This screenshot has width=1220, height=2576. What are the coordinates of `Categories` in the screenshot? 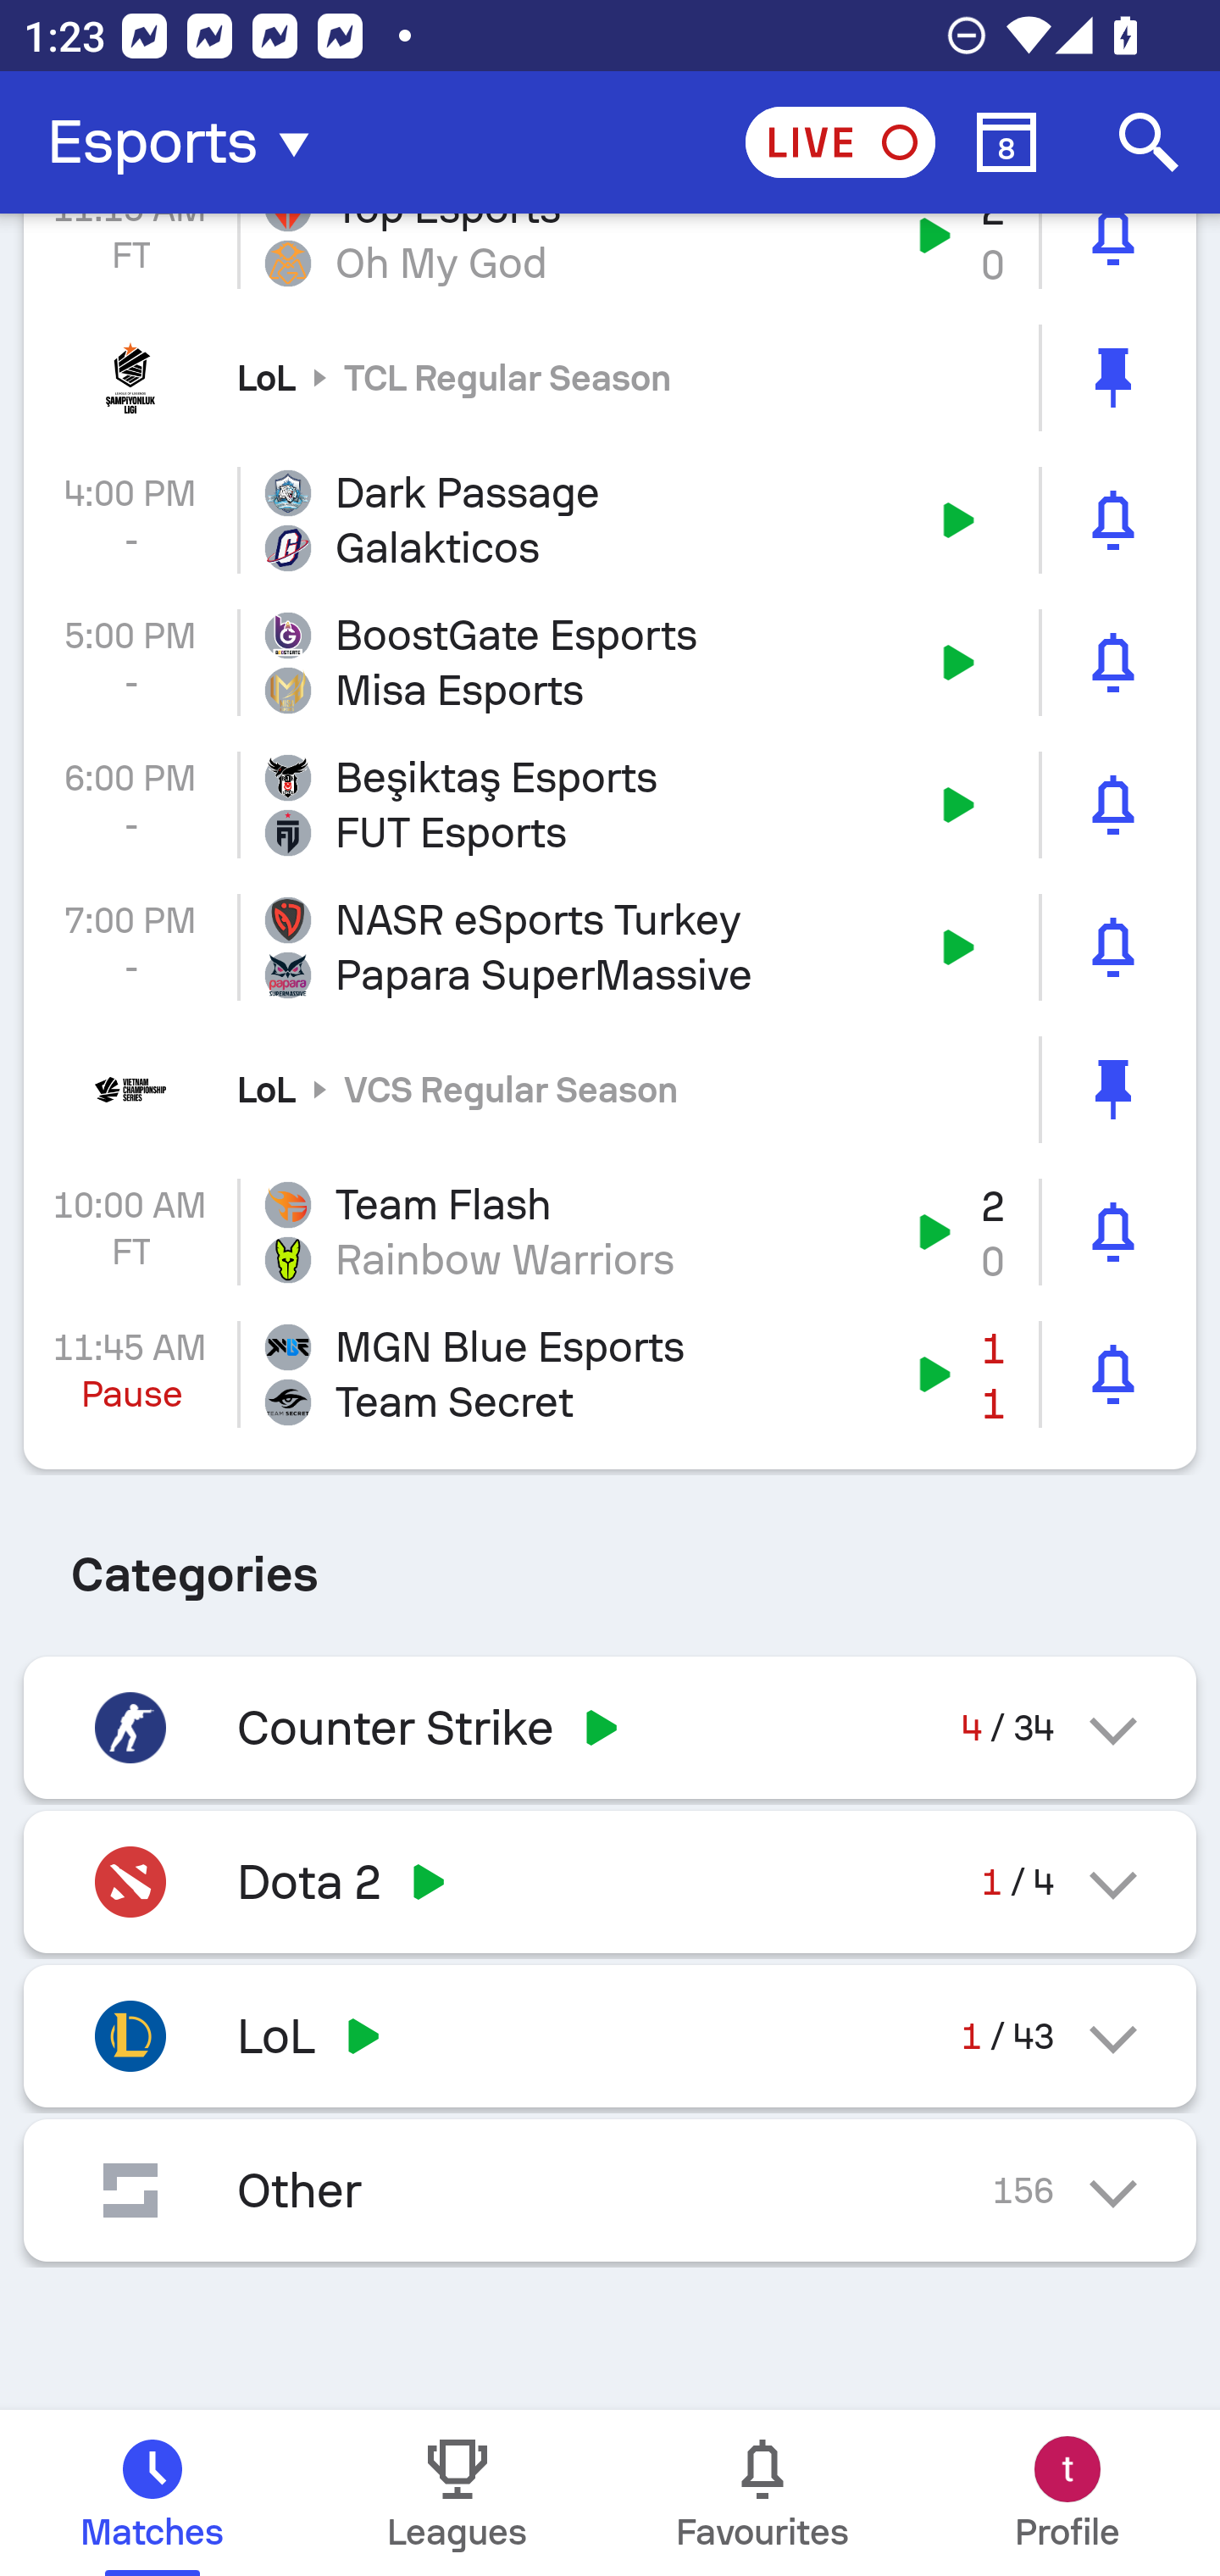 It's located at (610, 1563).